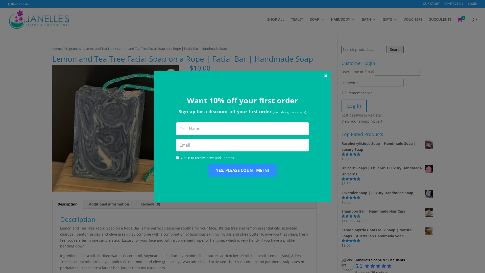  Describe the element at coordinates (343, 24) in the screenshot. I see `HAIR/BODY` at that location.